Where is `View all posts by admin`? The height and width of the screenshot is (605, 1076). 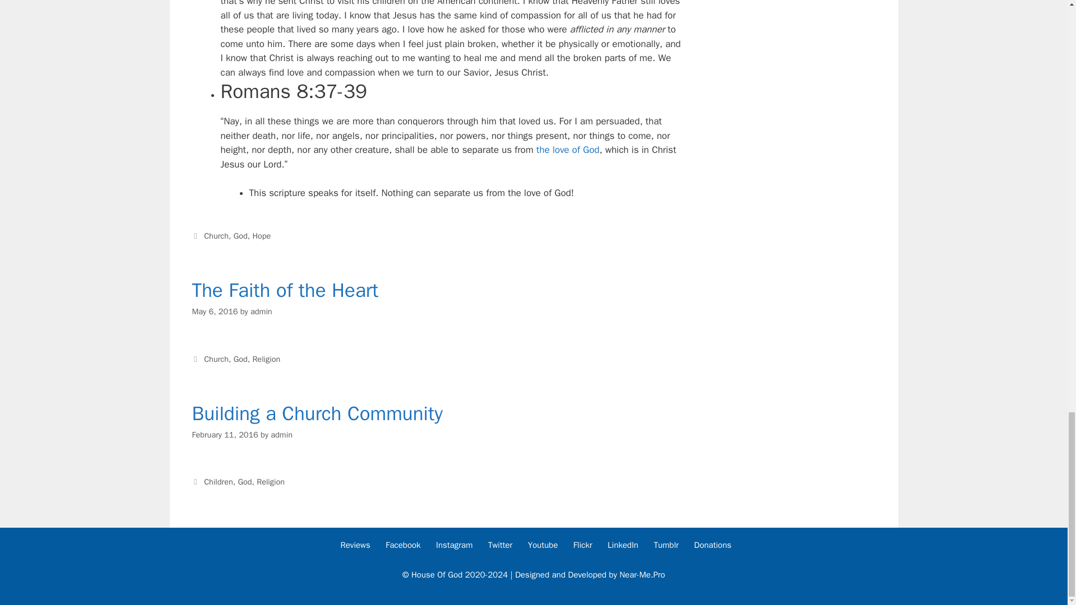 View all posts by admin is located at coordinates (281, 435).